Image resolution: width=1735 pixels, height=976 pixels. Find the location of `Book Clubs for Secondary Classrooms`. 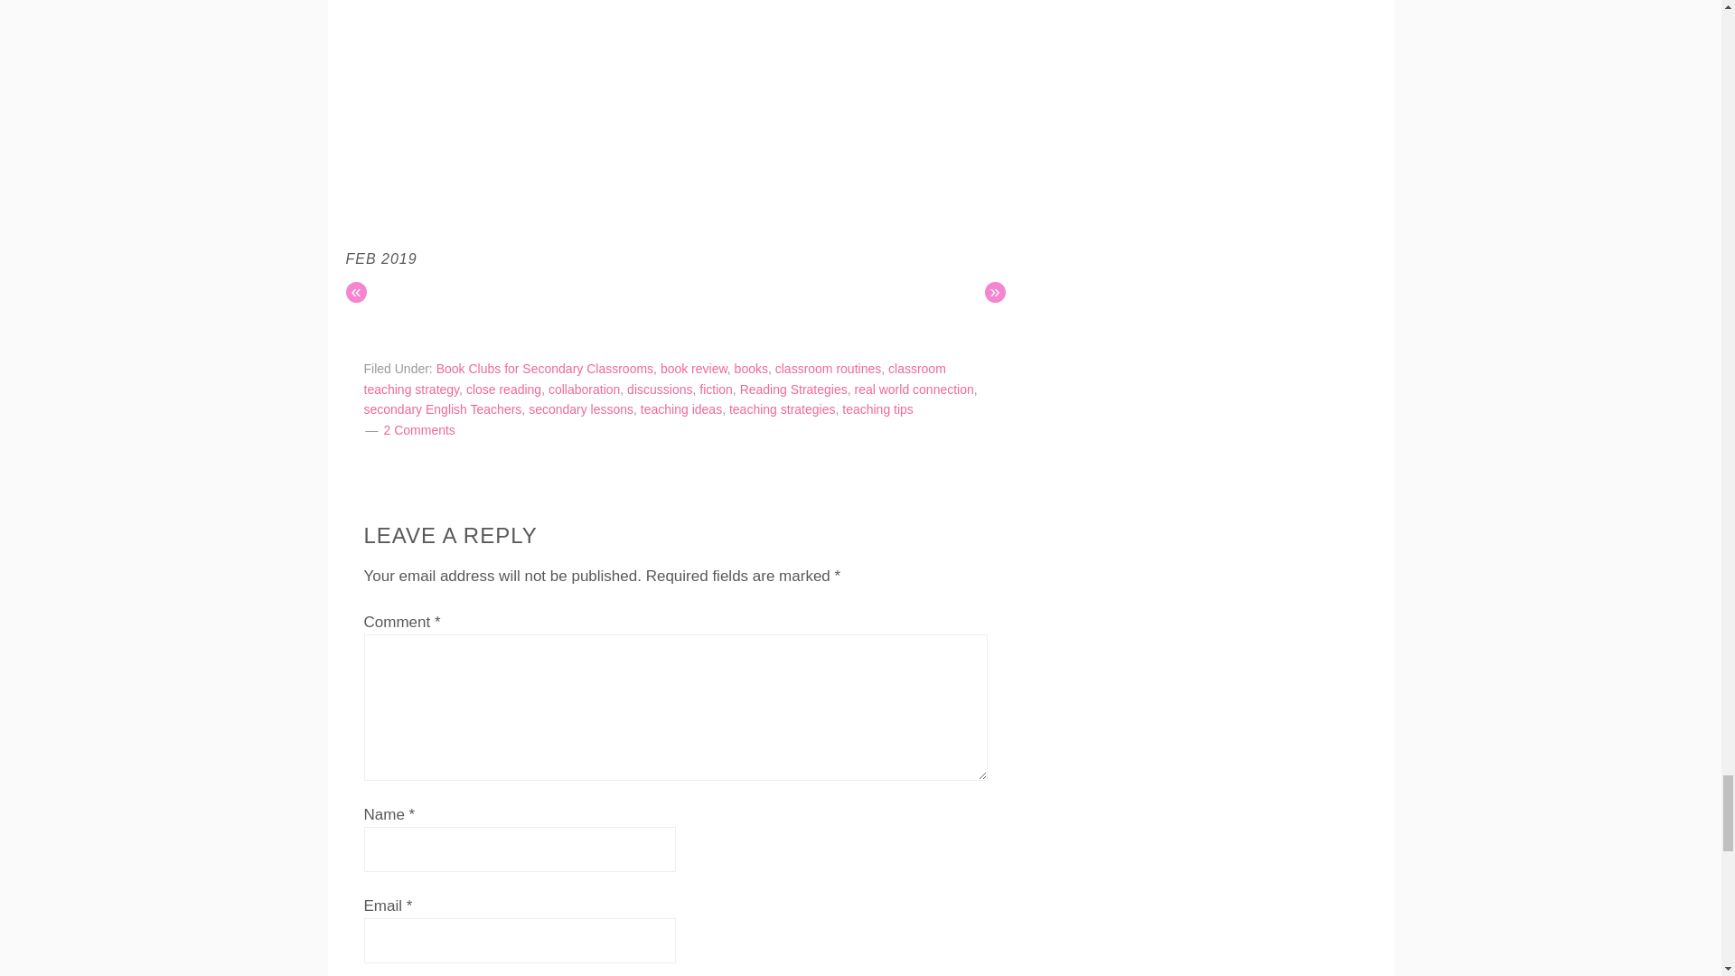

Book Clubs for Secondary Classrooms is located at coordinates (545, 368).